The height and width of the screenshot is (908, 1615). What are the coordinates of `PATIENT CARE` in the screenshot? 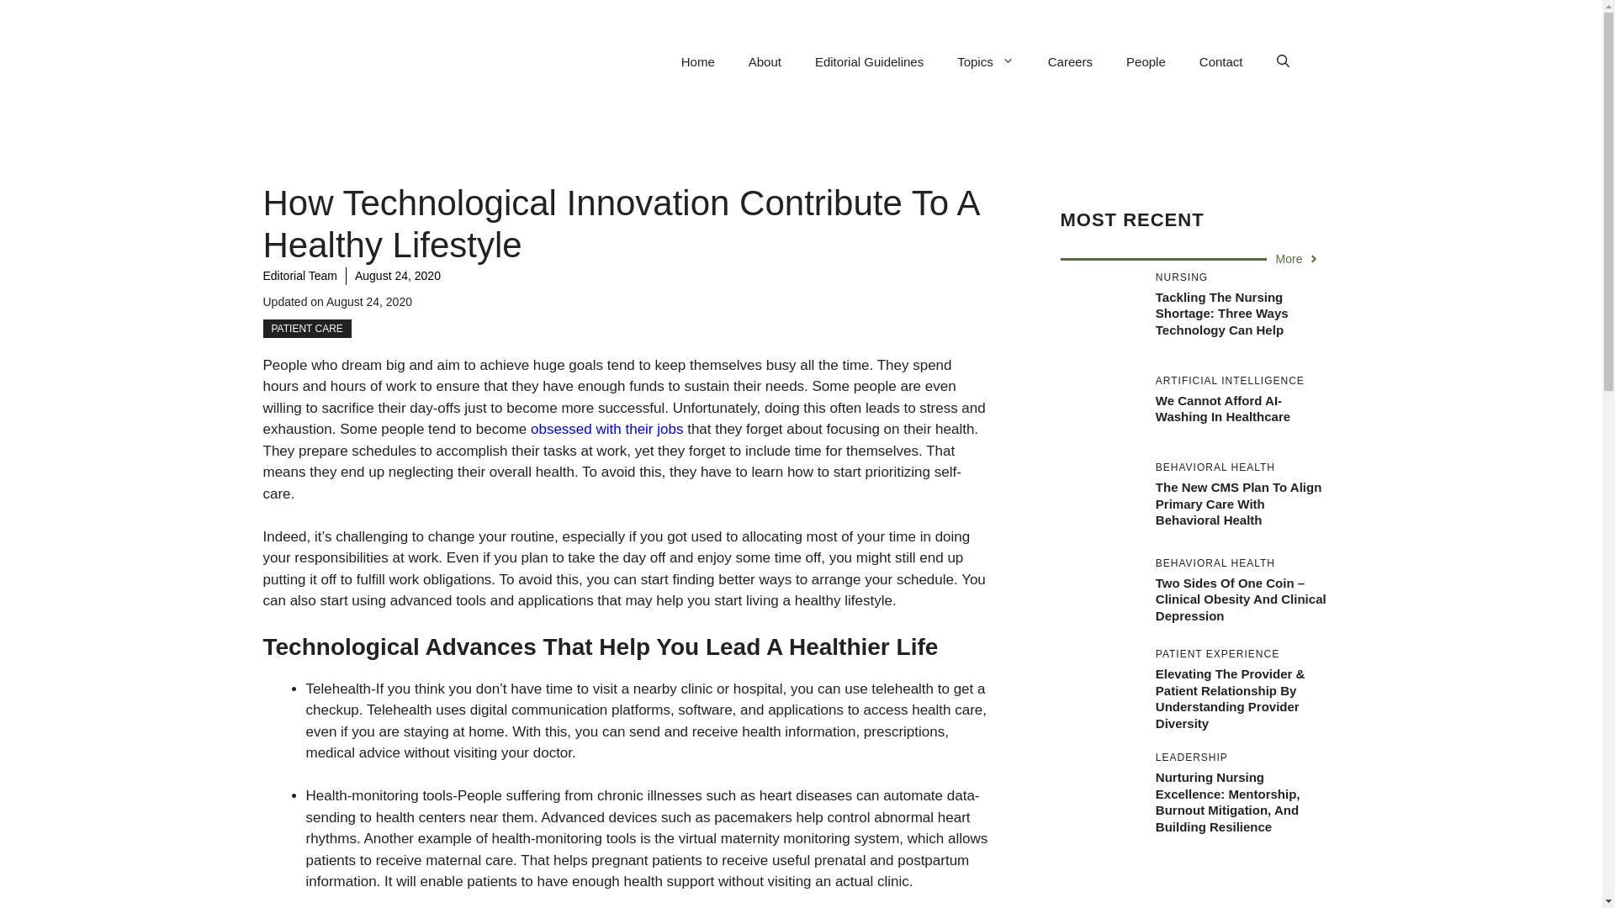 It's located at (306, 328).